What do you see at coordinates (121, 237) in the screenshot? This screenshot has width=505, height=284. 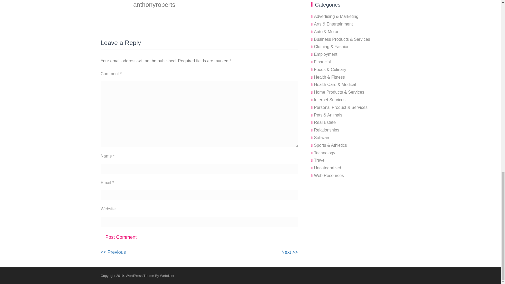 I see `Post Comment` at bounding box center [121, 237].